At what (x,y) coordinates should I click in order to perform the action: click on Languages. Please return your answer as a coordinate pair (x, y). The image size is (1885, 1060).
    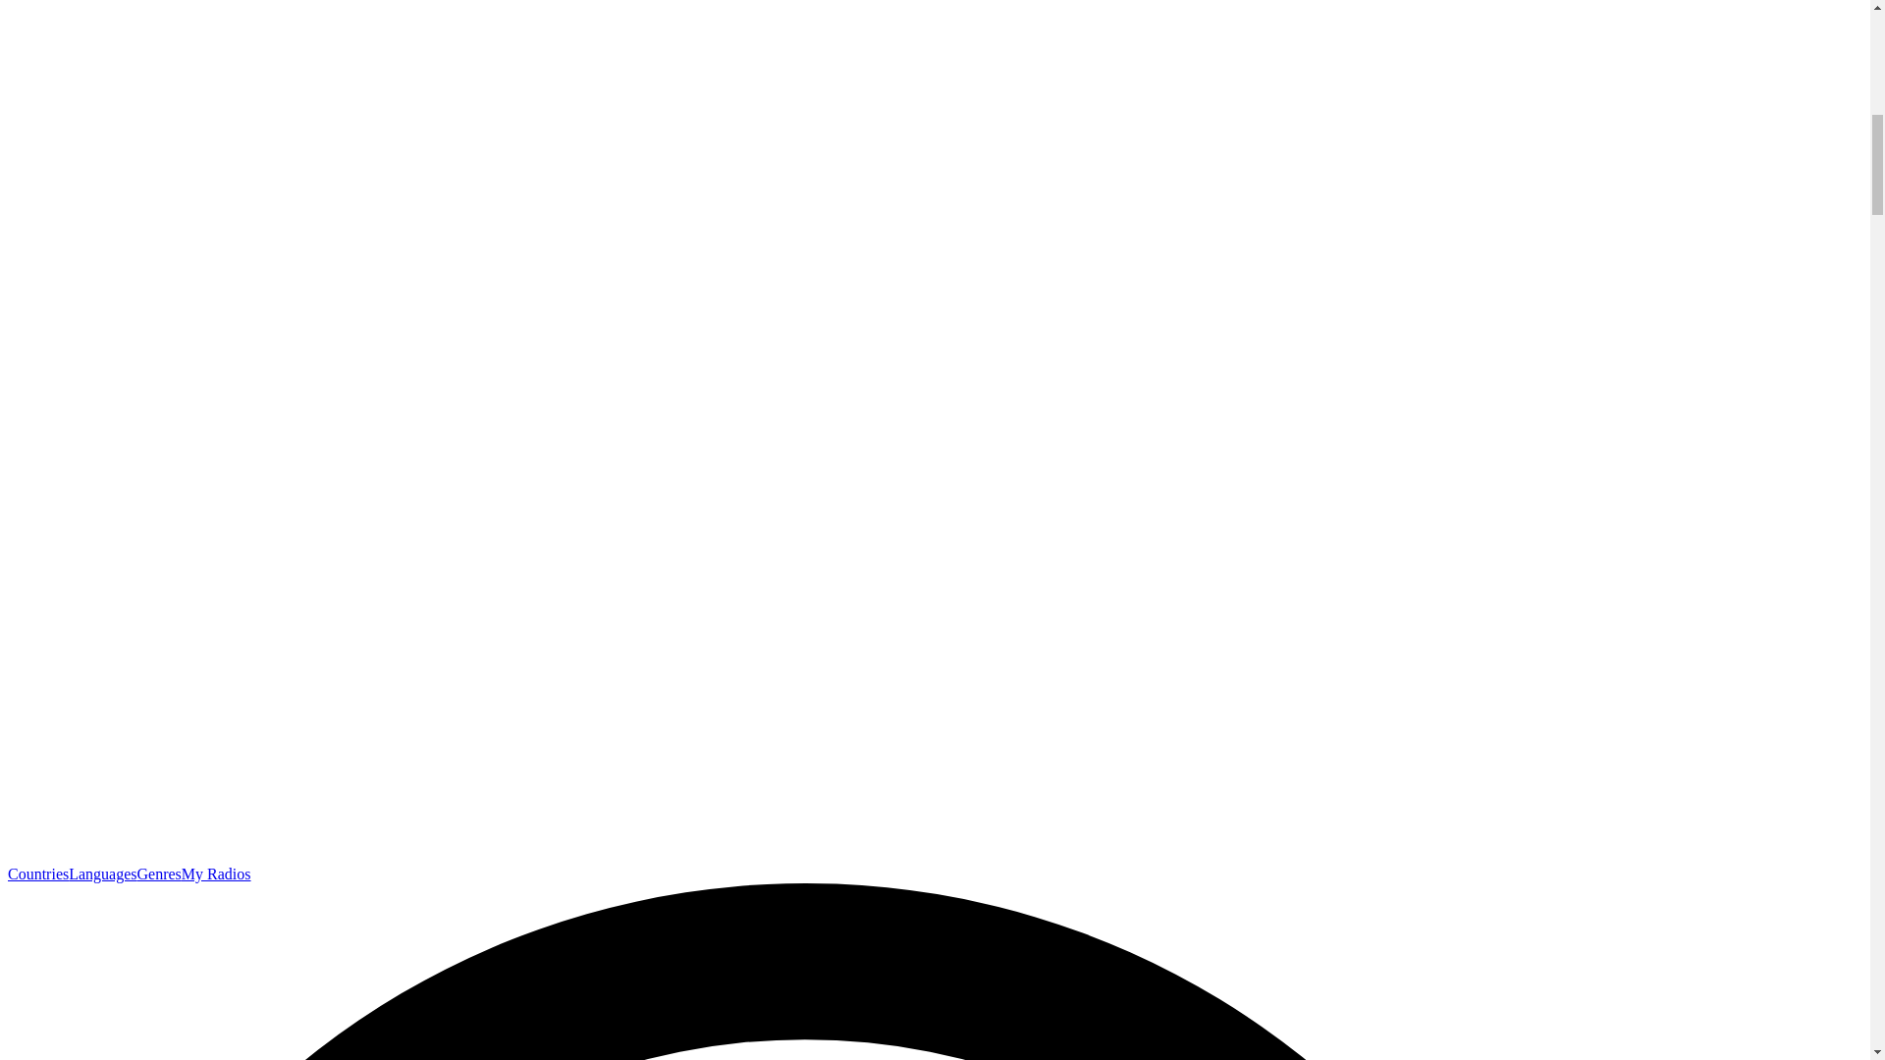
    Looking at the image, I should click on (102, 874).